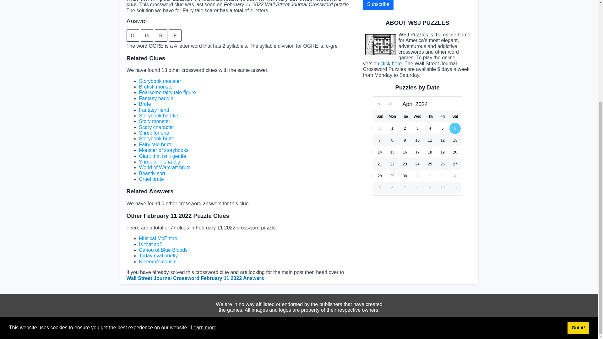 Image resolution: width=603 pixels, height=339 pixels. I want to click on Storybook baddie, so click(158, 116).